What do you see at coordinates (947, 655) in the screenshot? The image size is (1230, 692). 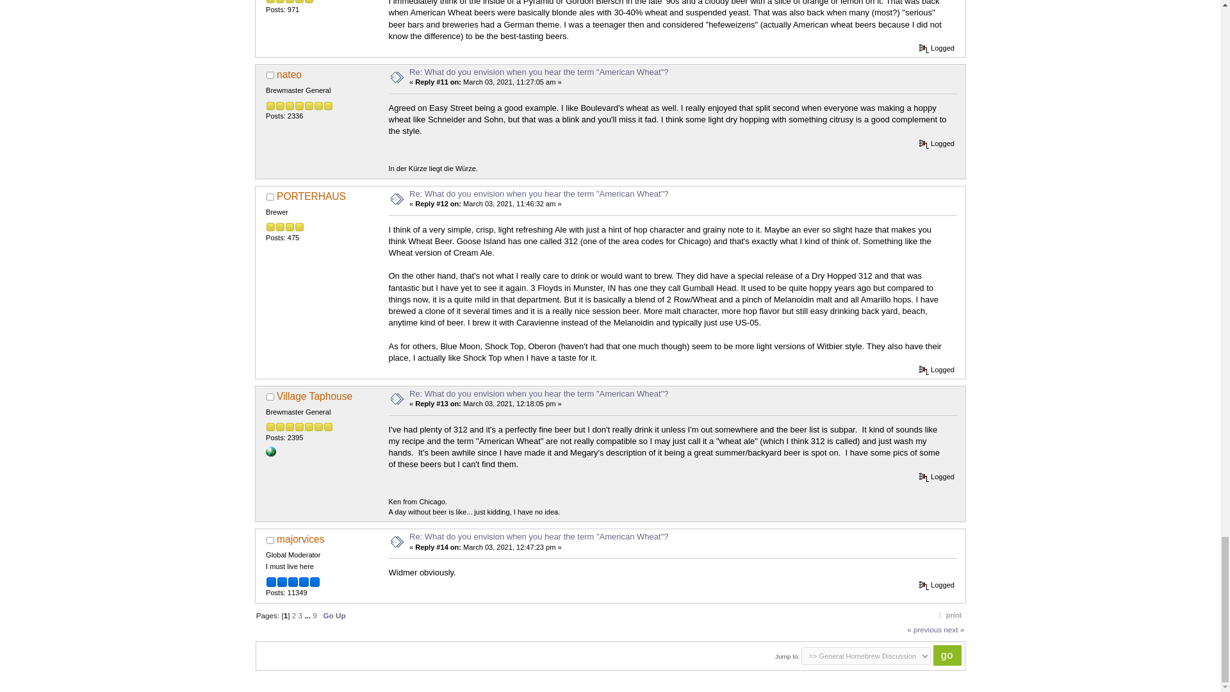 I see `go` at bounding box center [947, 655].